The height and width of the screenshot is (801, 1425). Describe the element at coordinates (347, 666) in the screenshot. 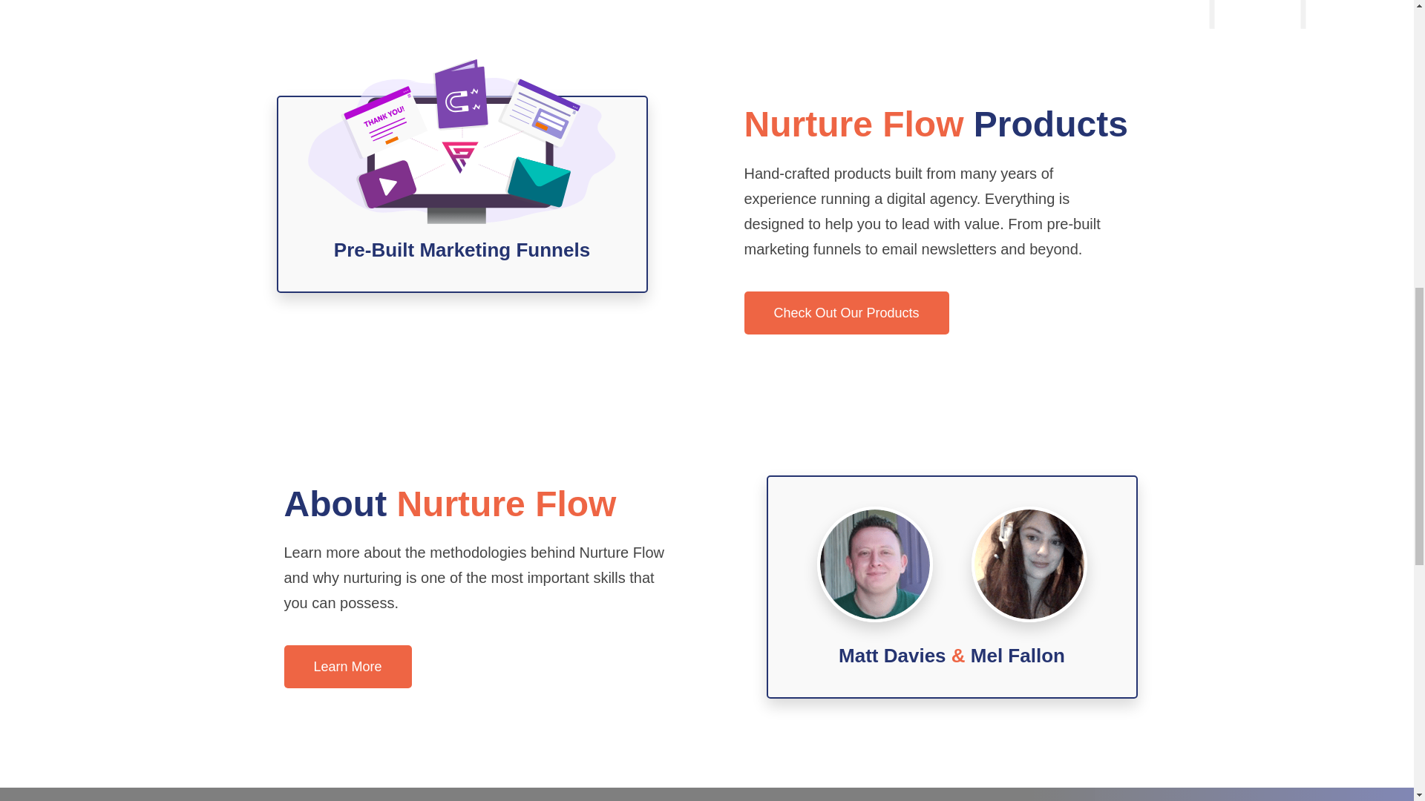

I see `Learn More` at that location.